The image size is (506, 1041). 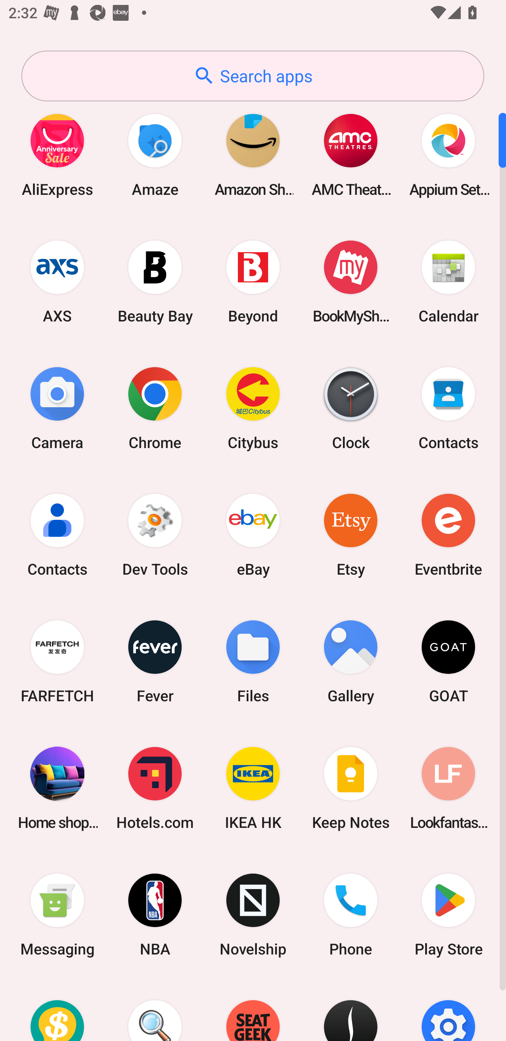 I want to click on Clock, so click(x=351, y=408).